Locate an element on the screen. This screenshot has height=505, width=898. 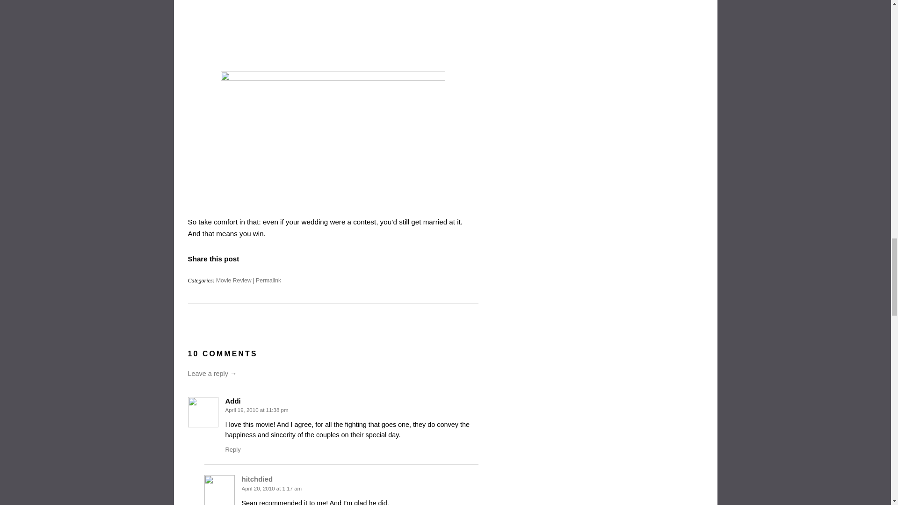
Movie Review is located at coordinates (234, 280).